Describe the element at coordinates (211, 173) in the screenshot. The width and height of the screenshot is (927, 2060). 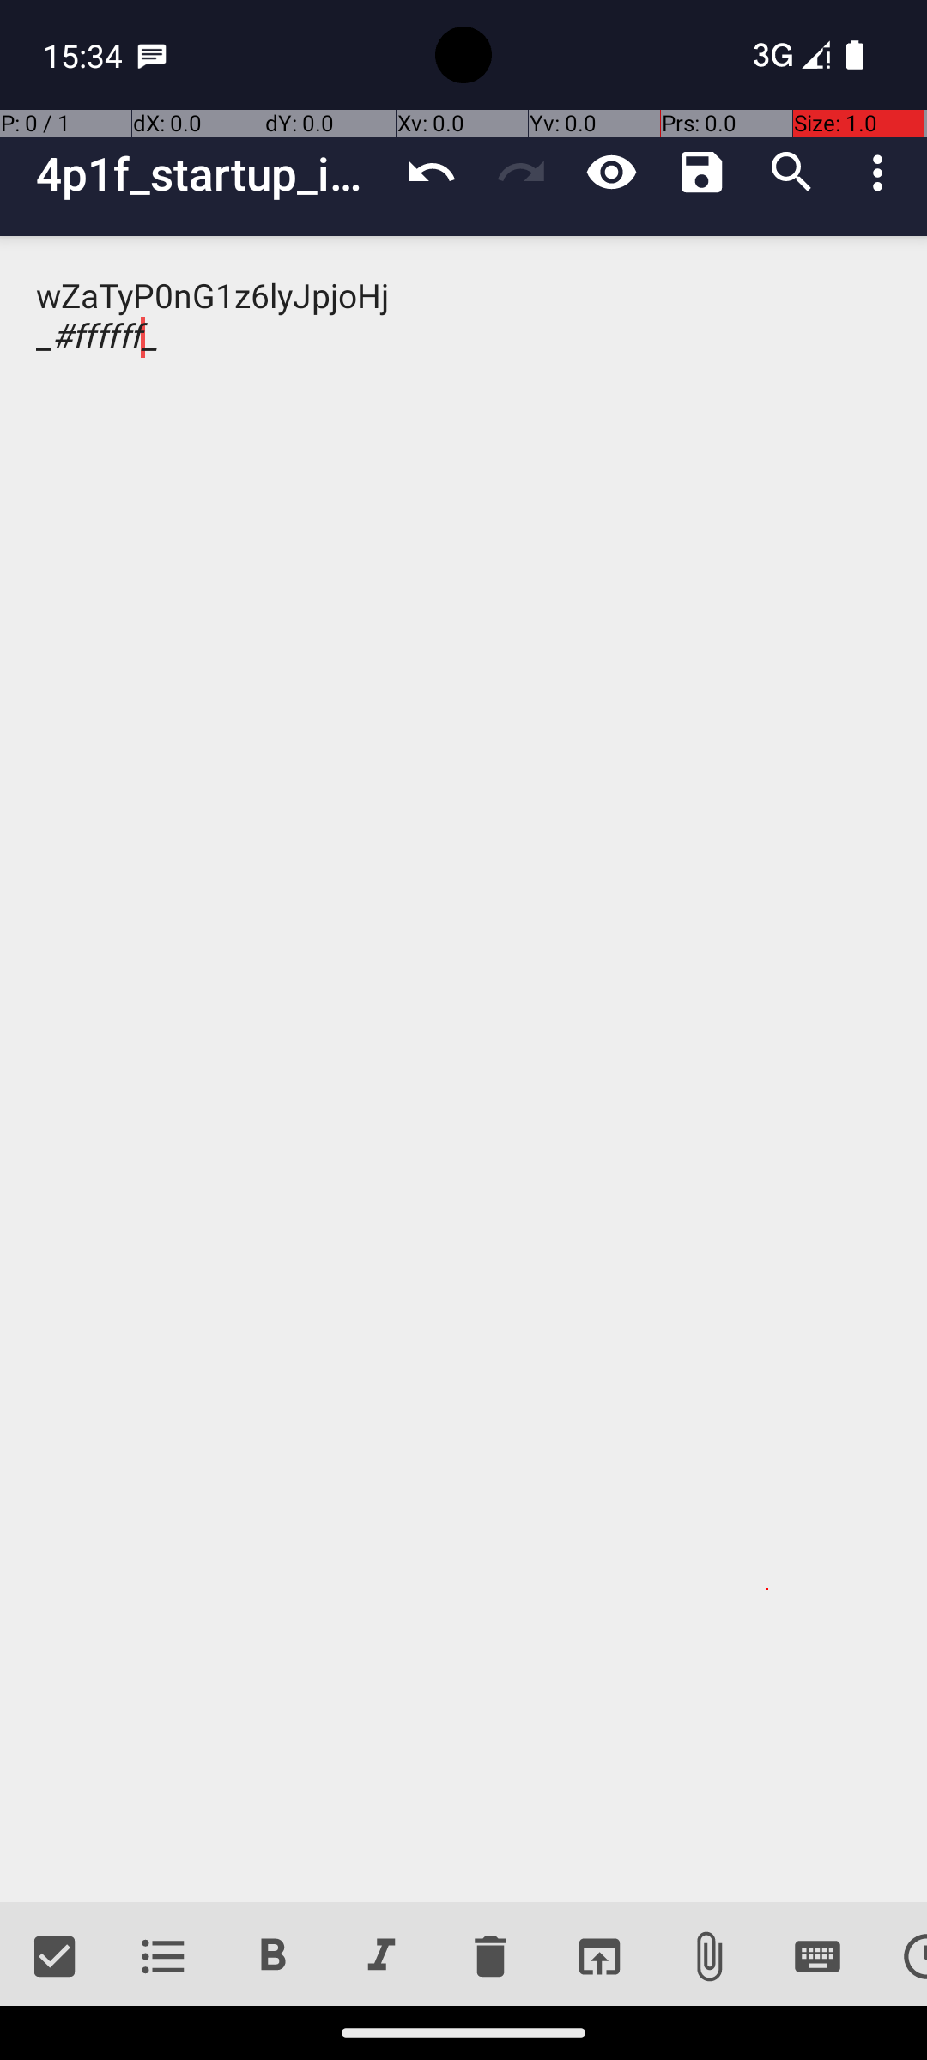
I see `4p1f_startup_ideas_launch` at that location.